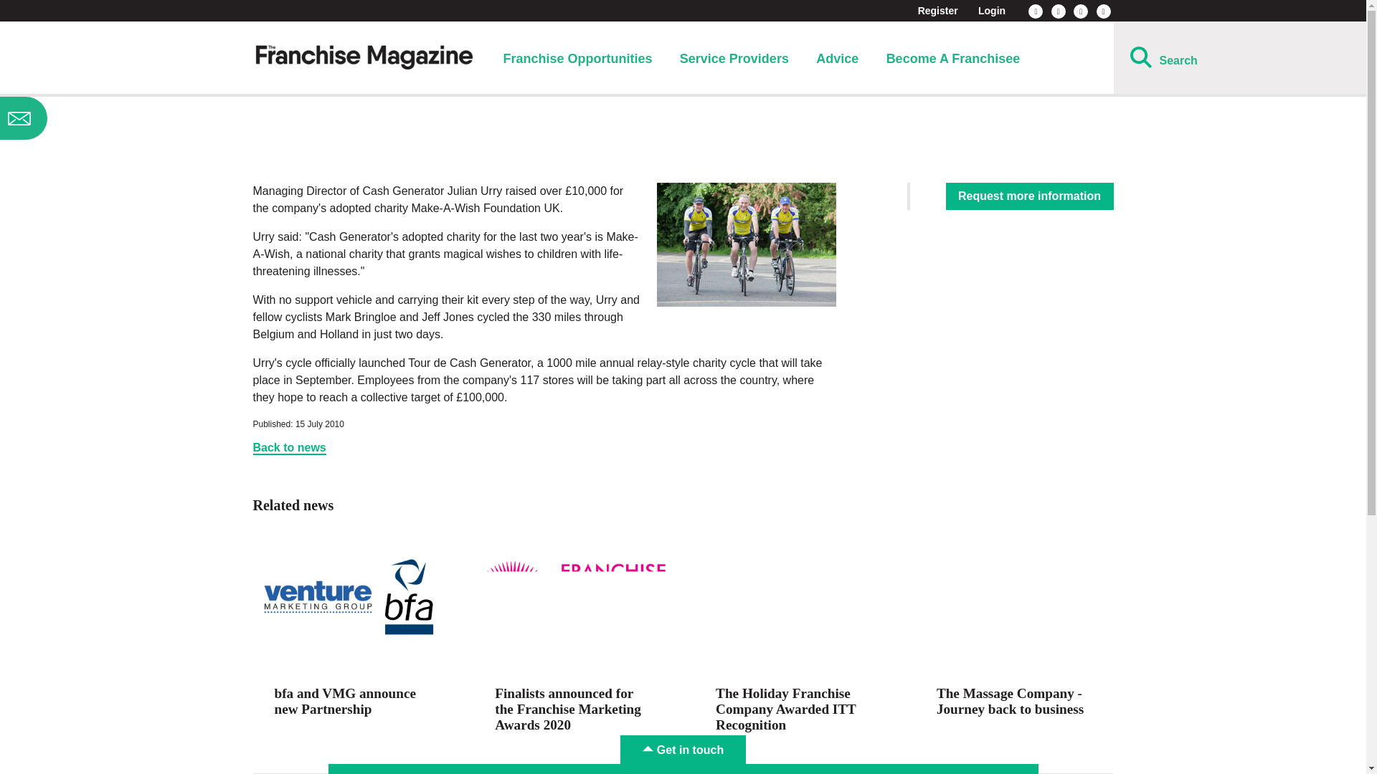 The image size is (1377, 774). Describe the element at coordinates (991, 10) in the screenshot. I see `Login` at that location.